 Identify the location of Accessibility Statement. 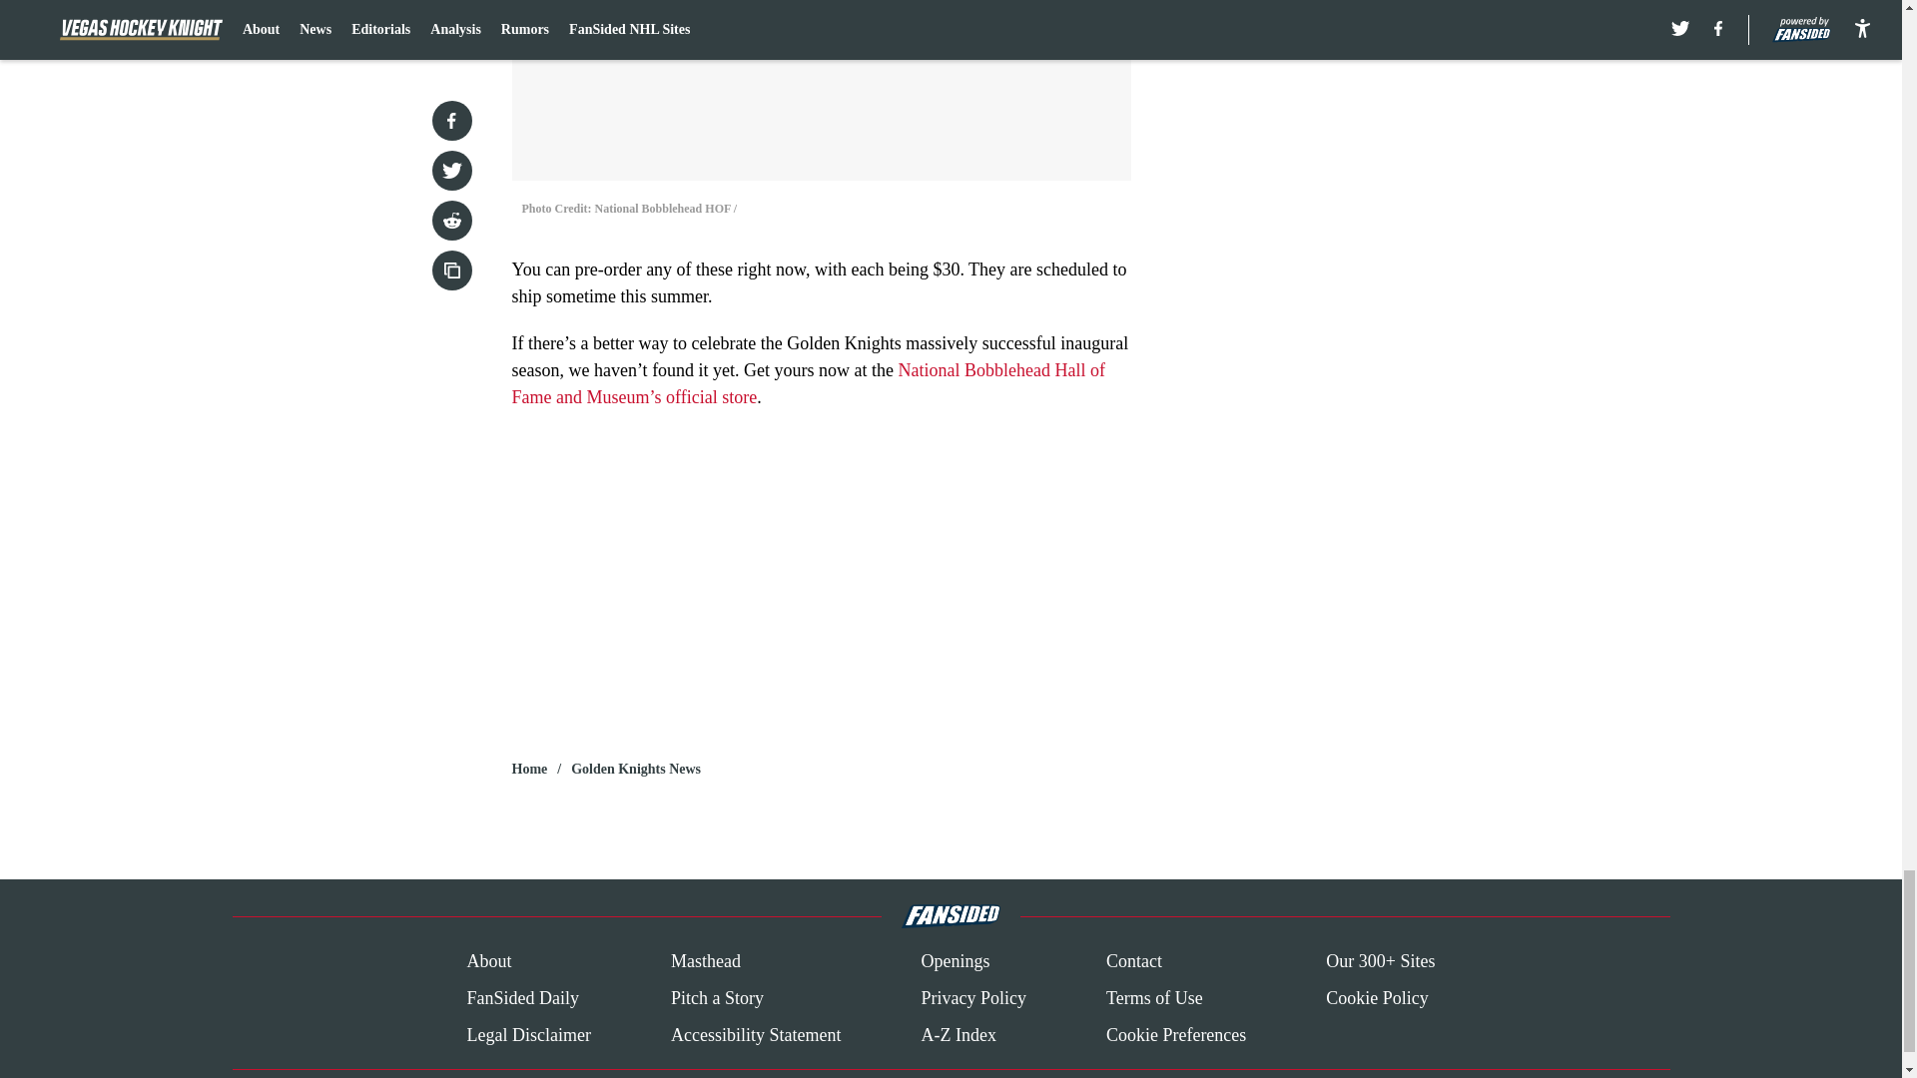
(756, 1034).